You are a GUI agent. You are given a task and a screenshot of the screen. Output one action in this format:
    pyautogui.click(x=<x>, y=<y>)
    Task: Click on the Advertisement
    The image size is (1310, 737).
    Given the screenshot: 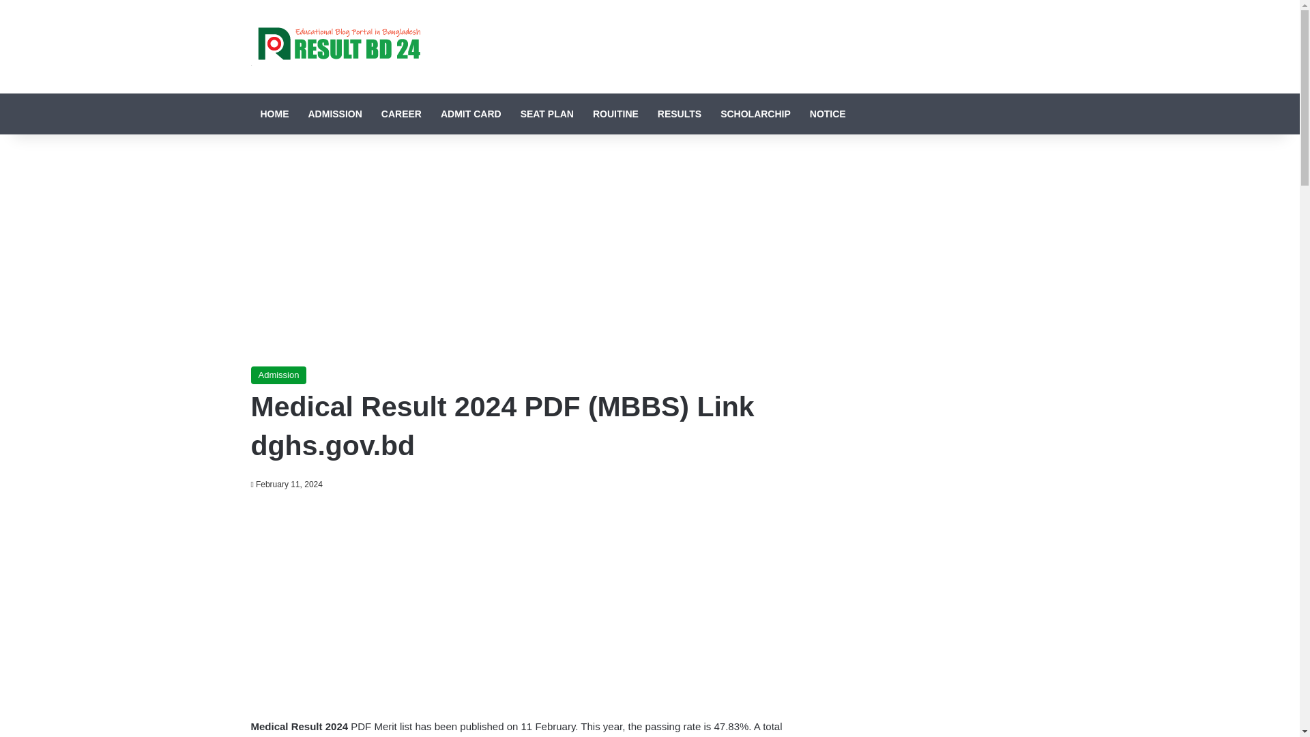 What is the action you would take?
    pyautogui.click(x=517, y=601)
    